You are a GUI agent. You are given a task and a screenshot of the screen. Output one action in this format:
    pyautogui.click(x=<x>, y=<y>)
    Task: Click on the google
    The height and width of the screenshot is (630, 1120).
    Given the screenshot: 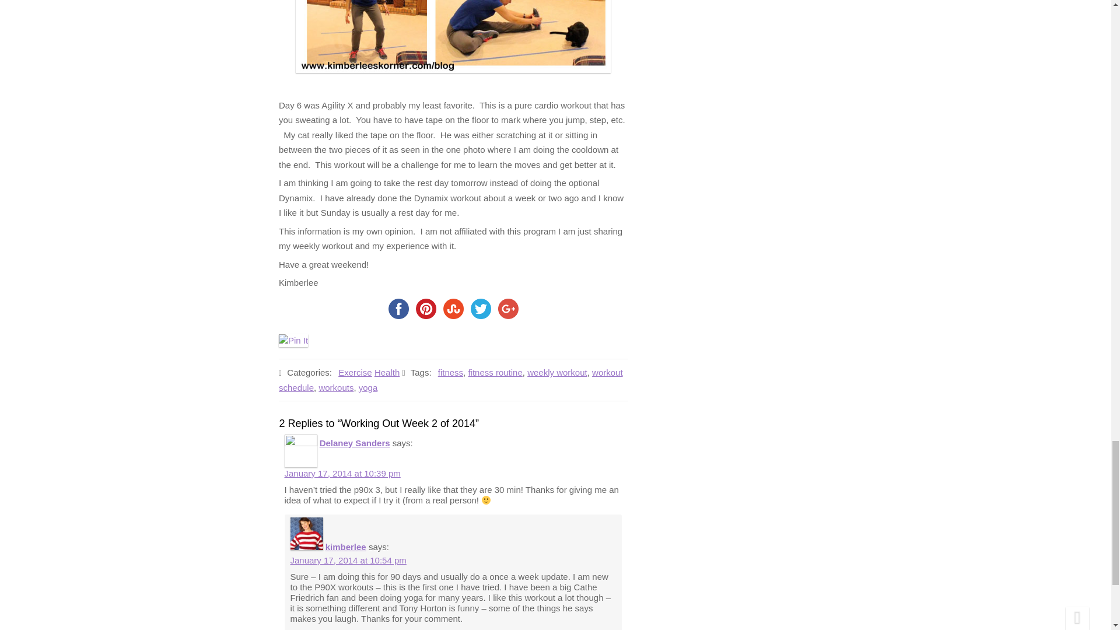 What is the action you would take?
    pyautogui.click(x=508, y=306)
    